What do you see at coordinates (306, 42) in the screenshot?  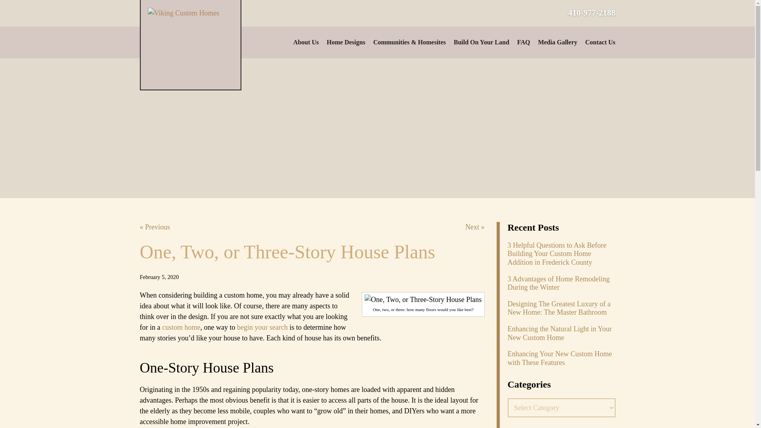 I see `About Us` at bounding box center [306, 42].